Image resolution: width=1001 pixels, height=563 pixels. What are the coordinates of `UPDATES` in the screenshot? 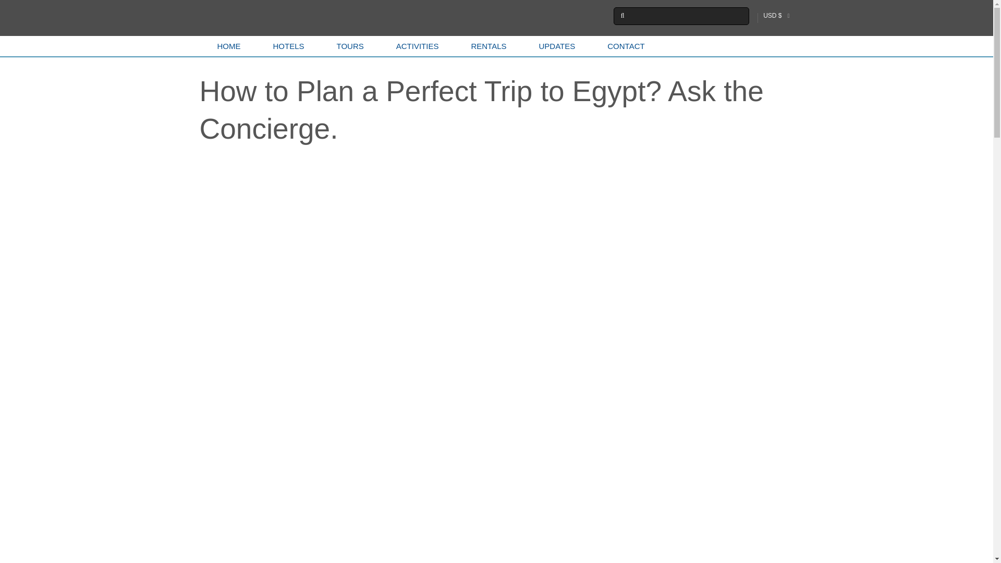 It's located at (555, 46).